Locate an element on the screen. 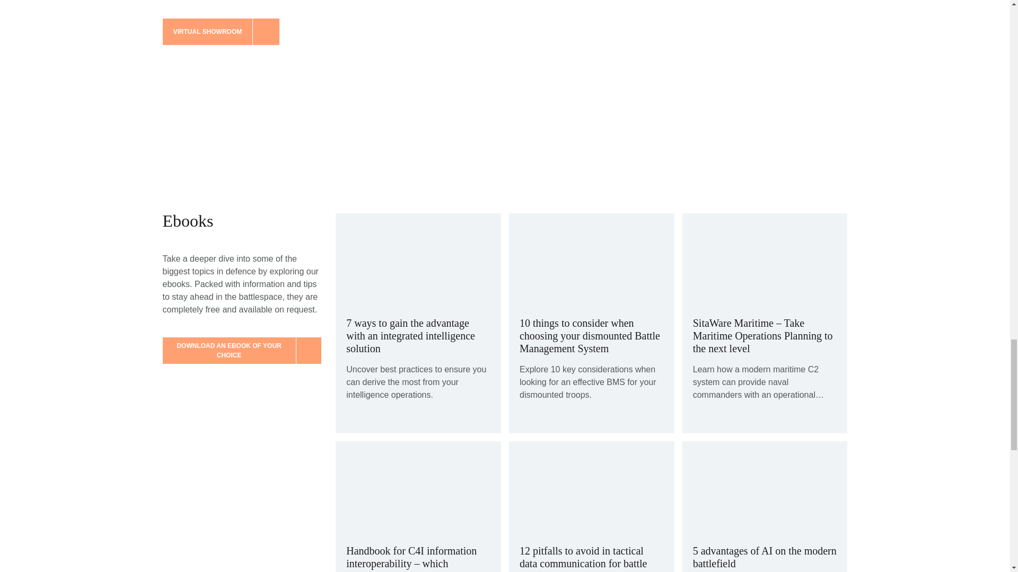 The height and width of the screenshot is (572, 1018). DOWNLOAD AN EBOOK OF YOUR CHOICE is located at coordinates (241, 351).